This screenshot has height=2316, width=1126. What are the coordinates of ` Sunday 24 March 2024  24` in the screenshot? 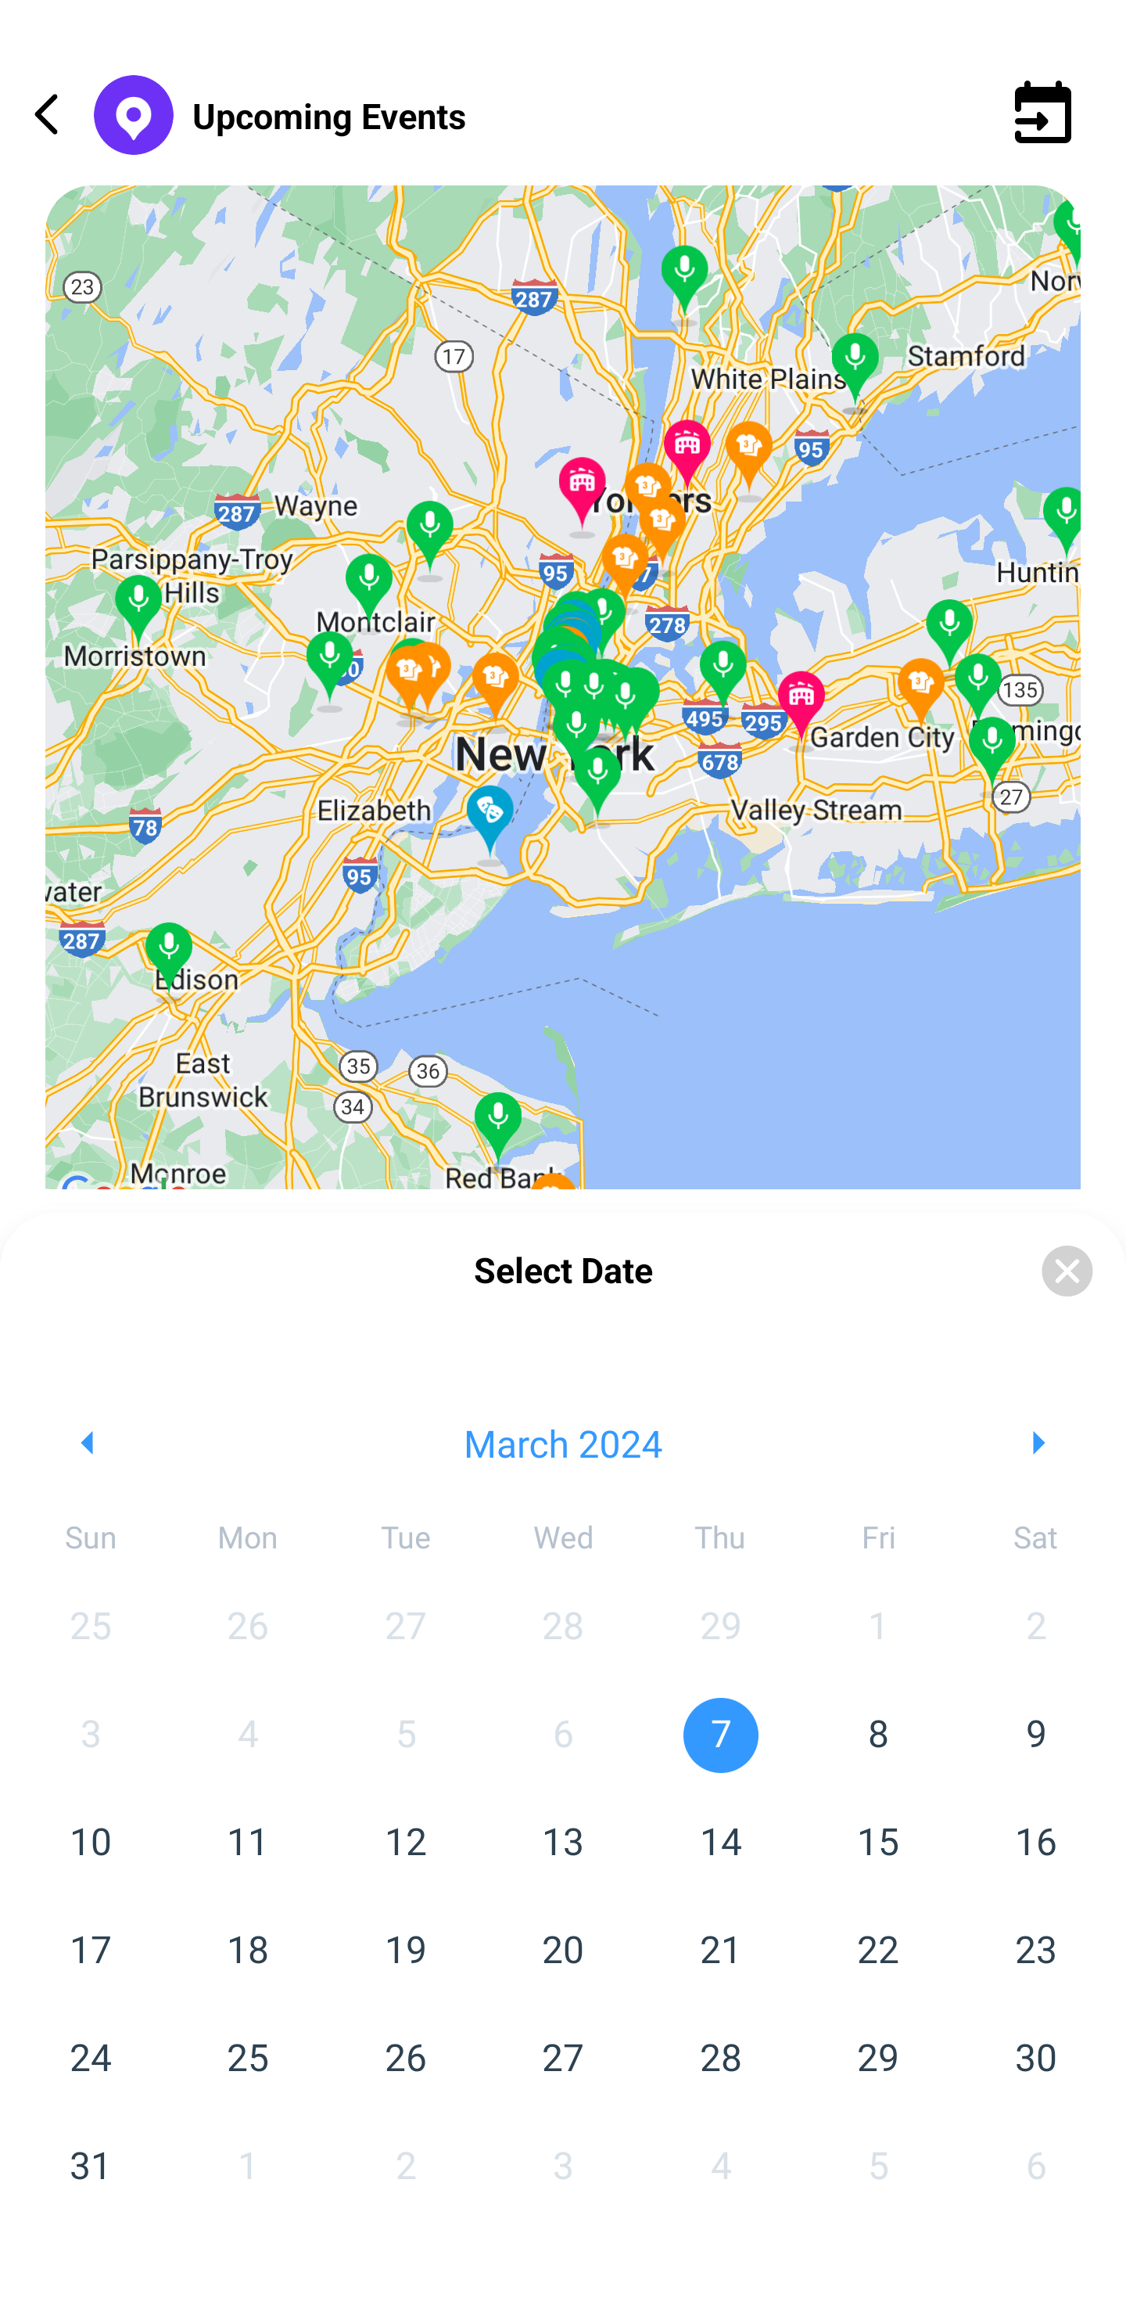 It's located at (91, 2059).